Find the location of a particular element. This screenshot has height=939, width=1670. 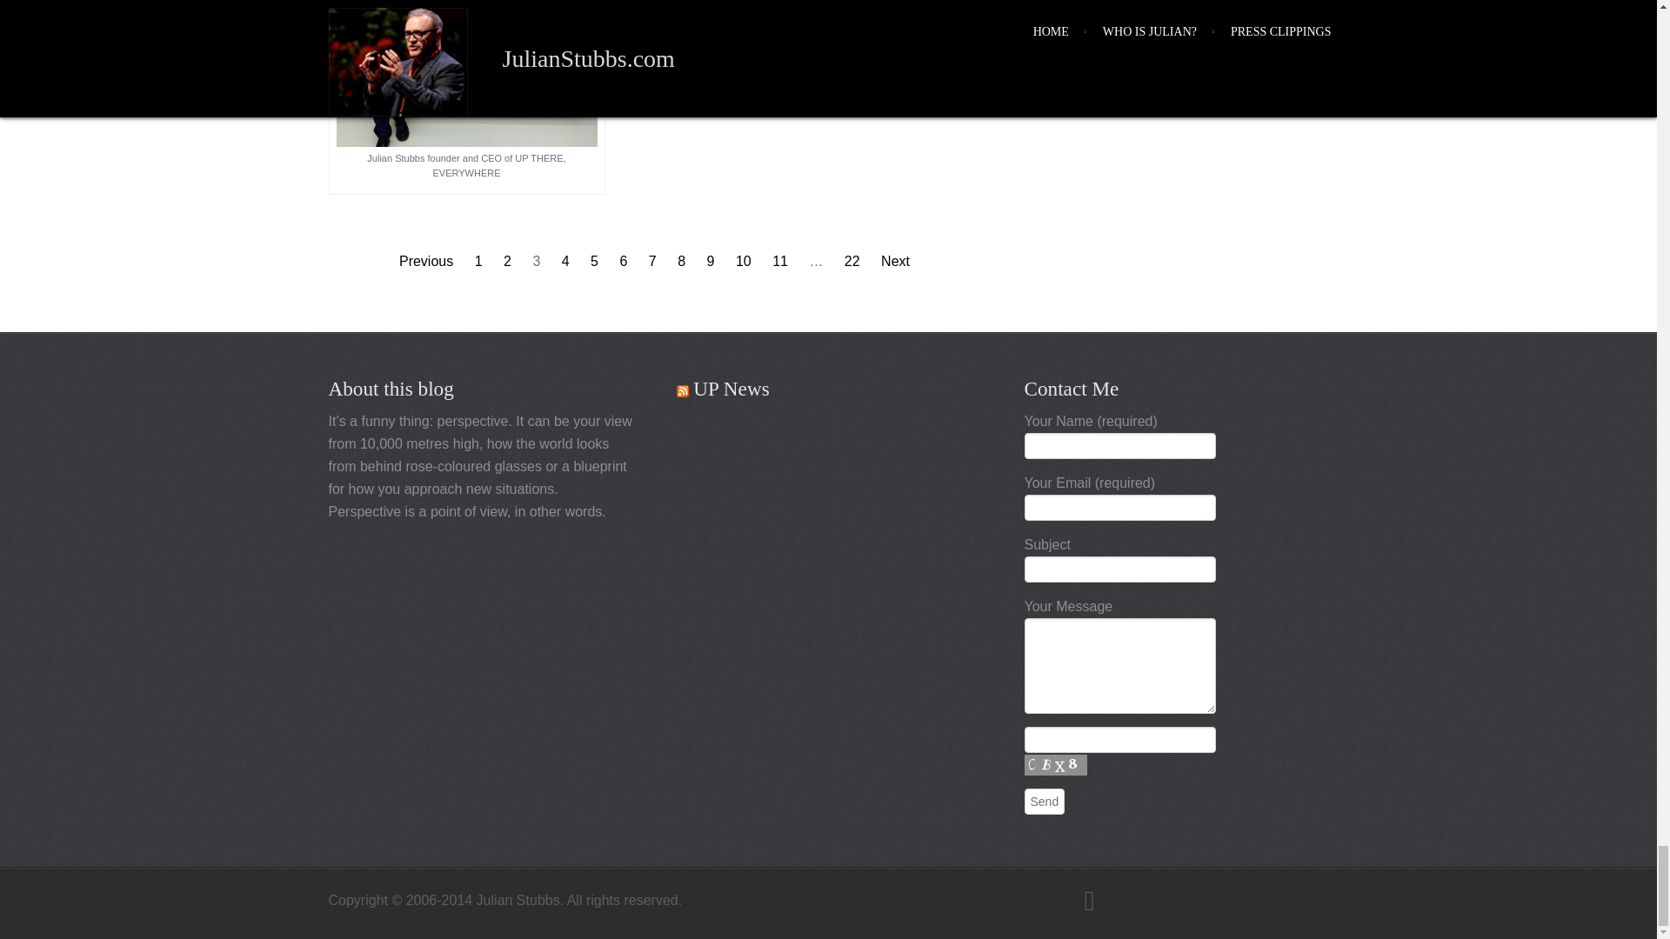

1 is located at coordinates (478, 261).